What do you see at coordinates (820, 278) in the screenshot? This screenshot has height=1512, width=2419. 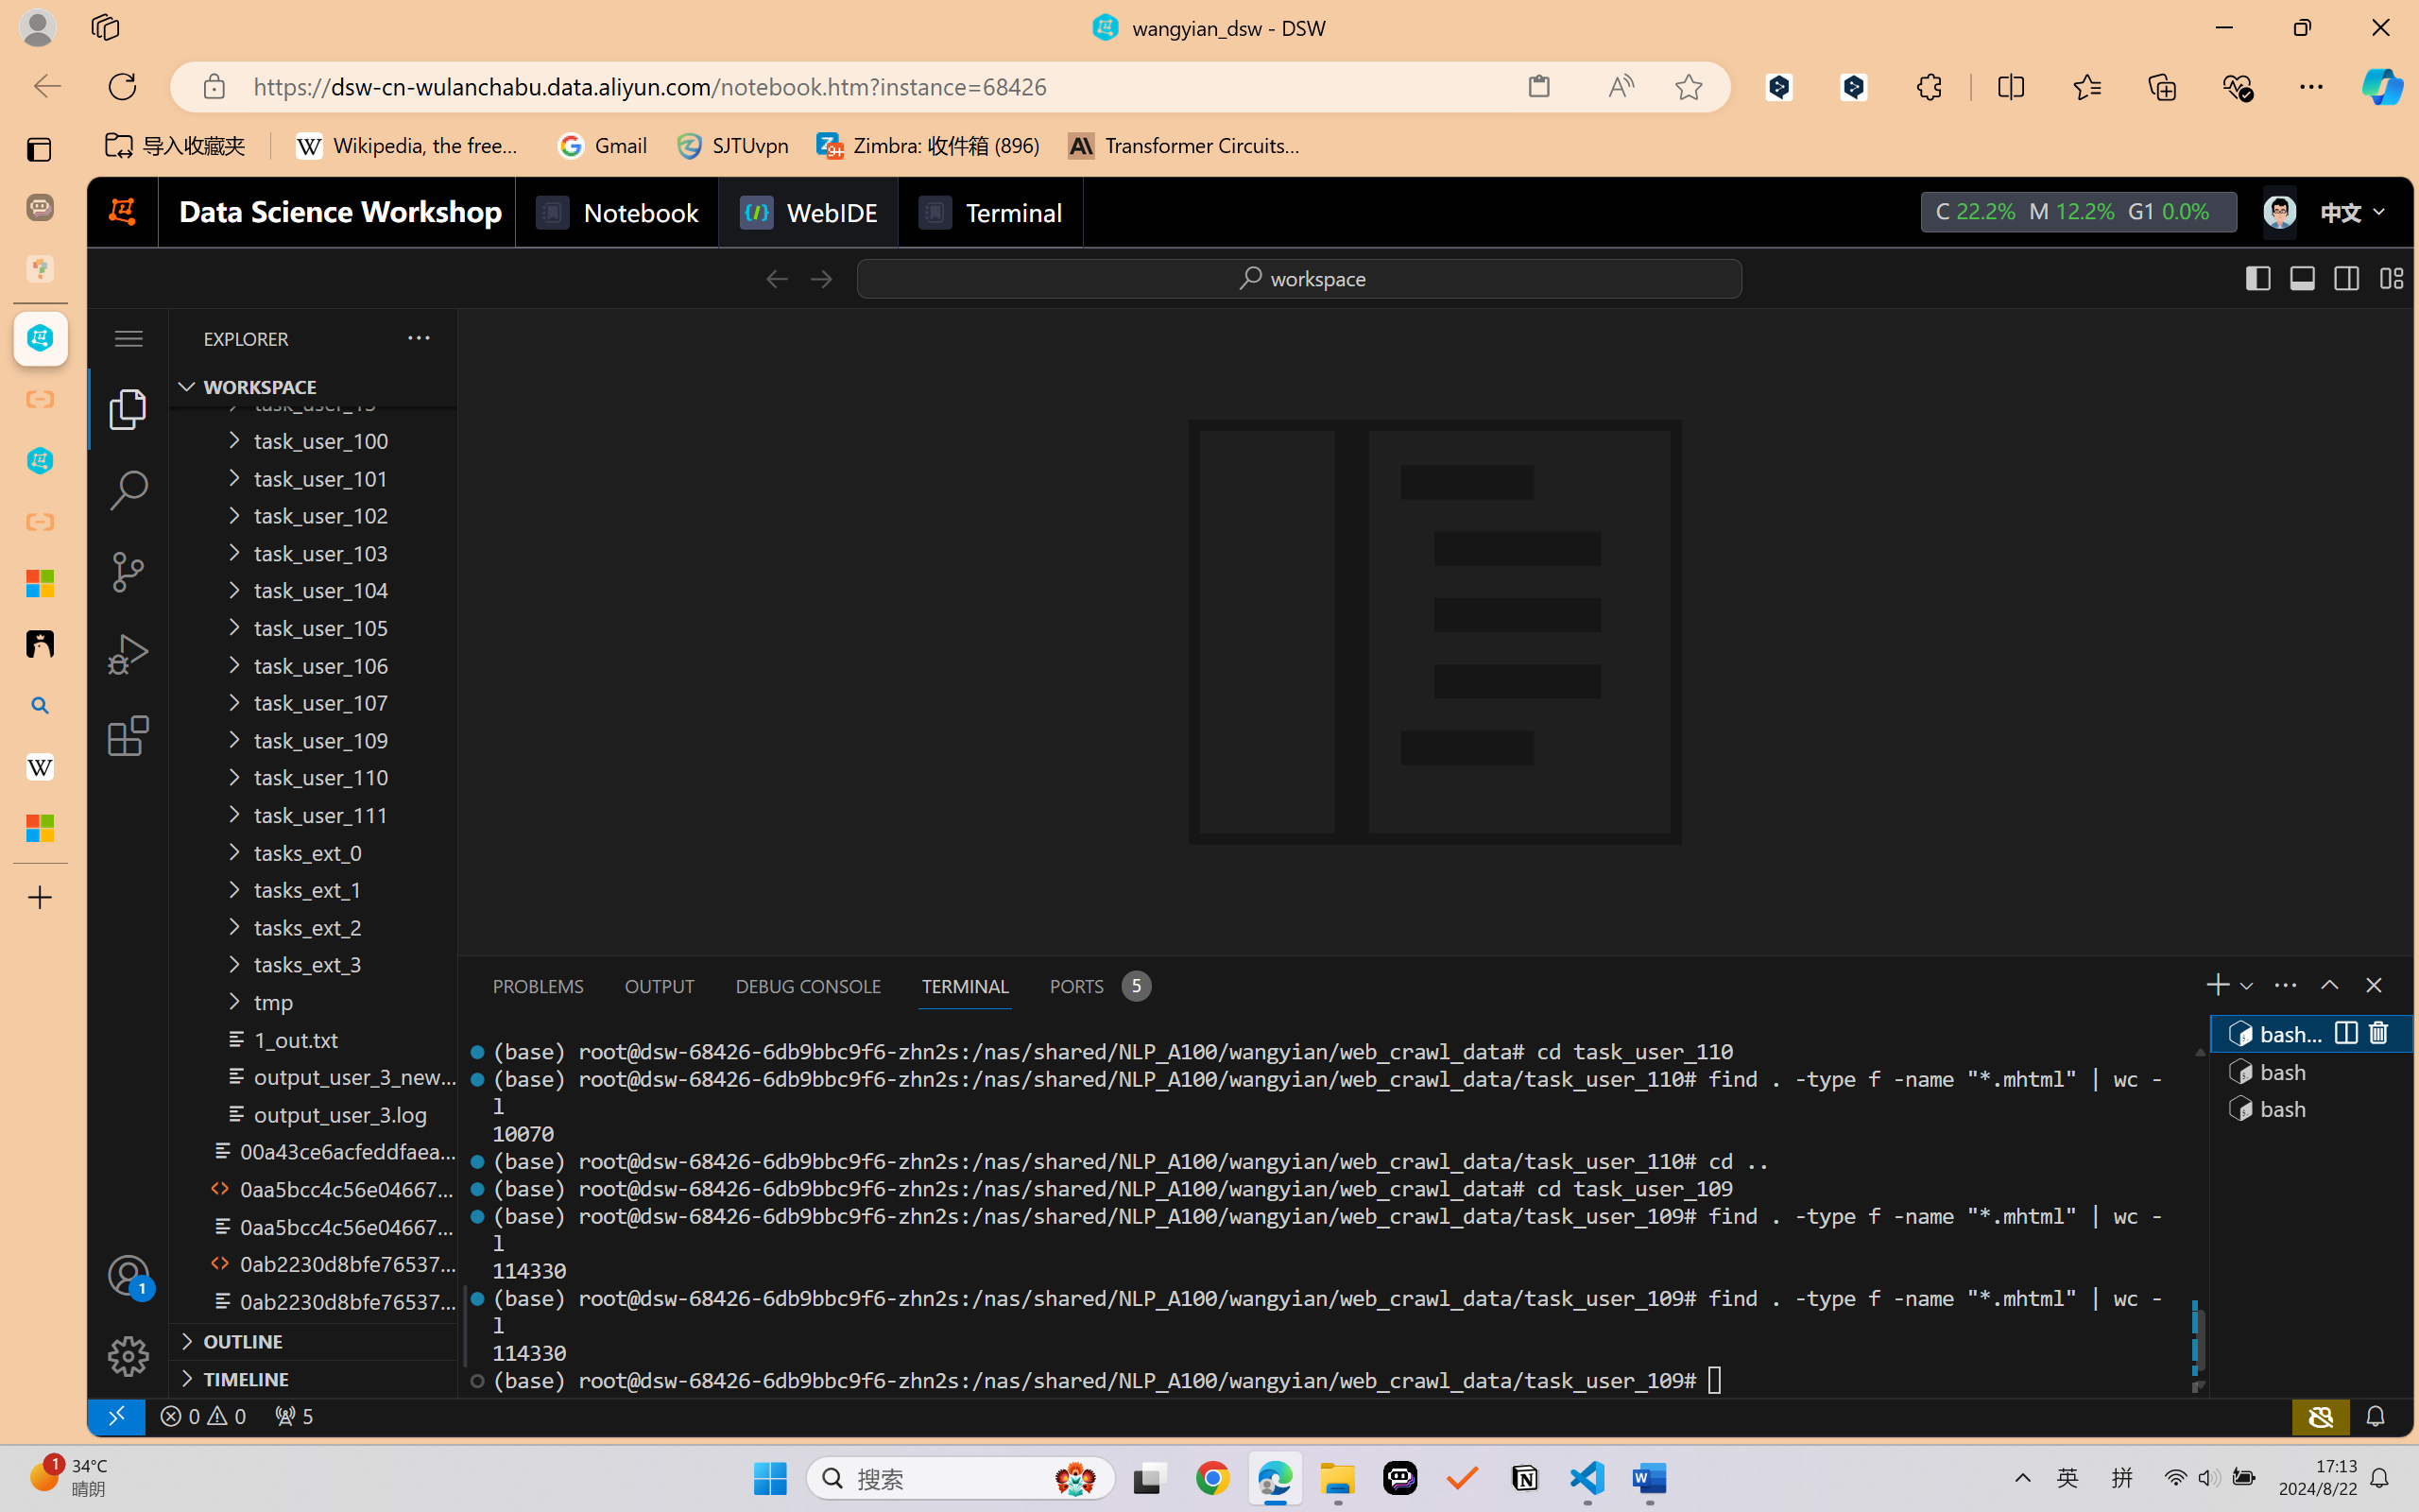 I see `Go Forward (Alt+RightArrow)` at bounding box center [820, 278].